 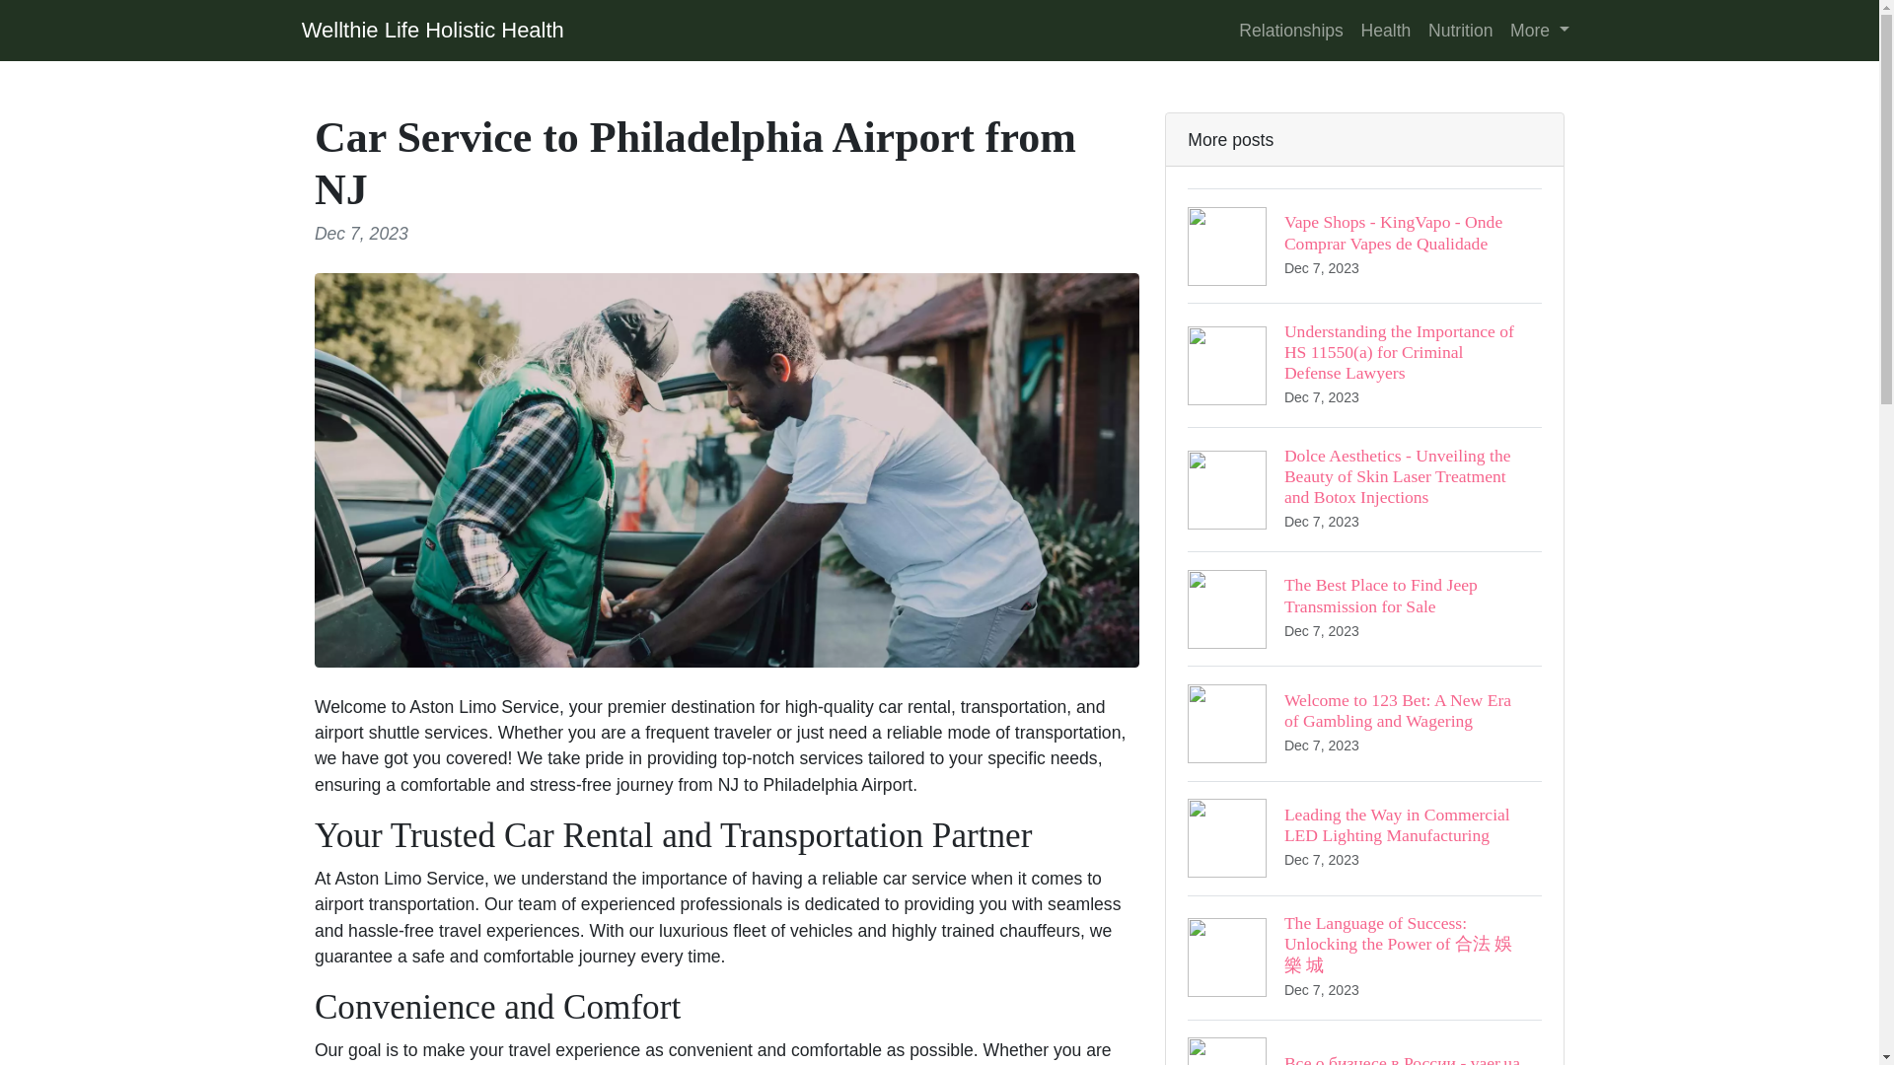 What do you see at coordinates (1460, 30) in the screenshot?
I see `Nutrition` at bounding box center [1460, 30].